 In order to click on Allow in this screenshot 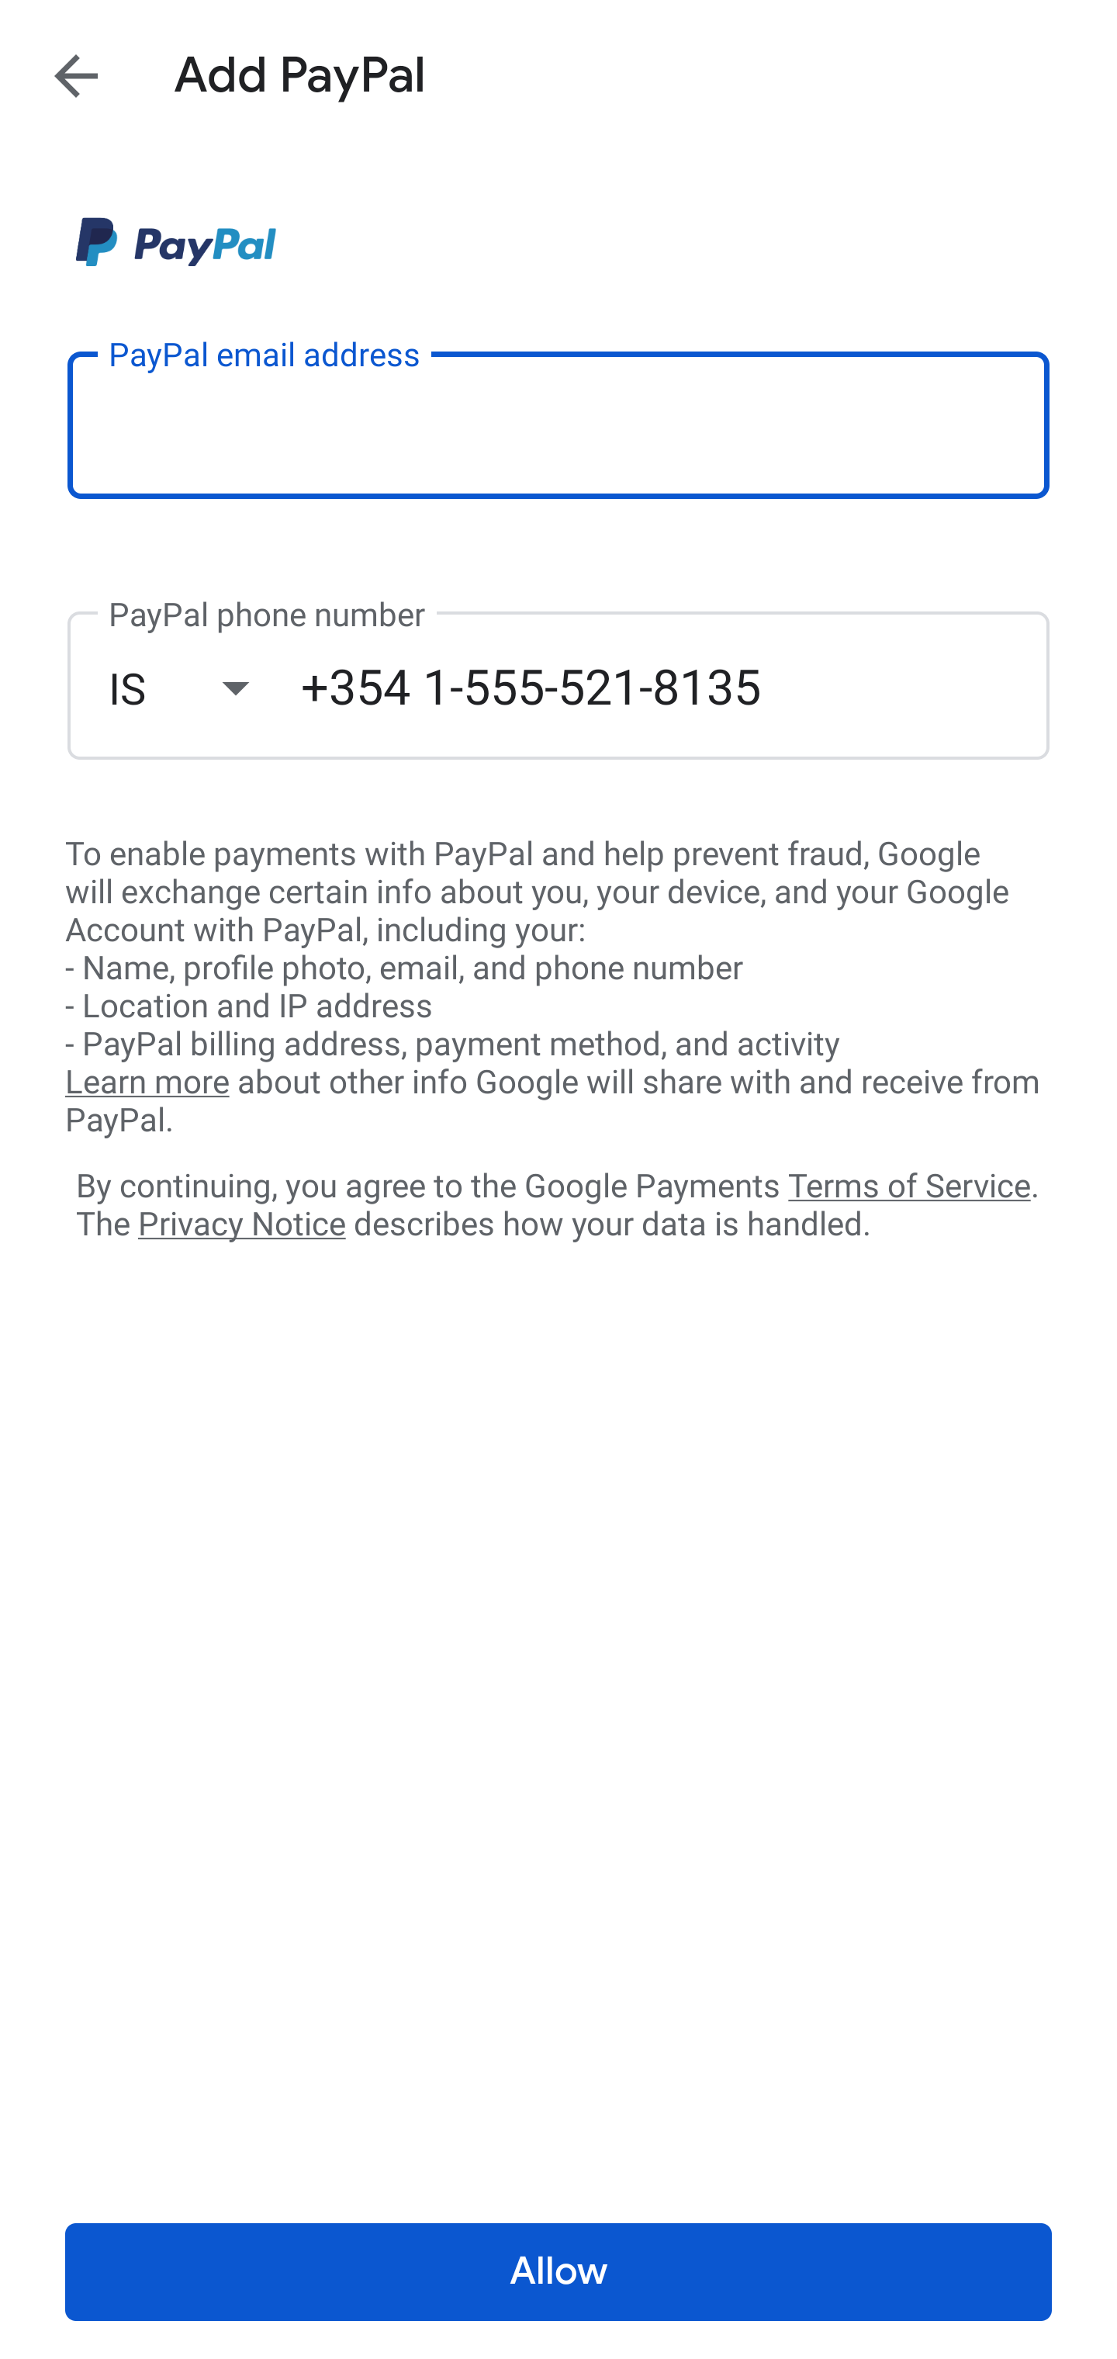, I will do `click(558, 2272)`.